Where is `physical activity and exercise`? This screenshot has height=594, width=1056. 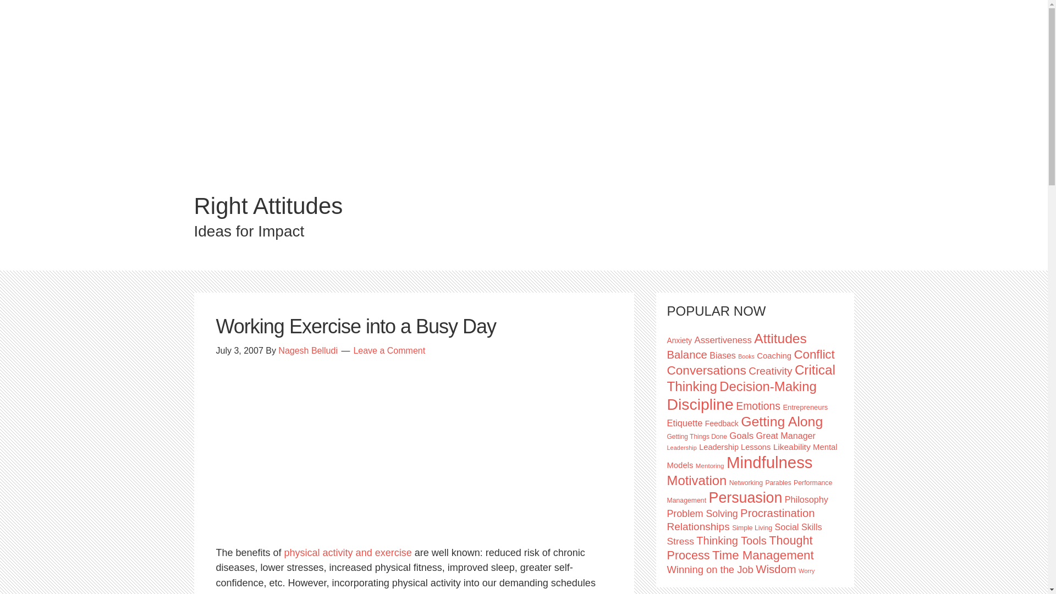 physical activity and exercise is located at coordinates (348, 552).